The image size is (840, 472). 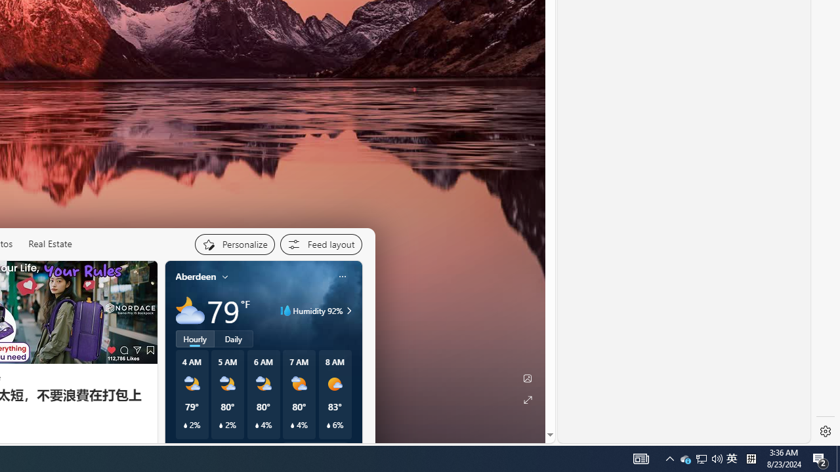 What do you see at coordinates (50, 244) in the screenshot?
I see `Real Estate` at bounding box center [50, 244].